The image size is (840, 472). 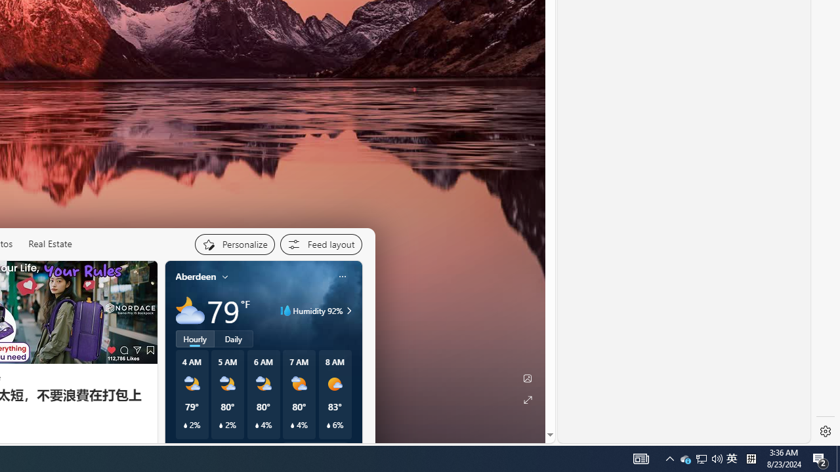 What do you see at coordinates (50, 244) in the screenshot?
I see `Real Estate` at bounding box center [50, 244].